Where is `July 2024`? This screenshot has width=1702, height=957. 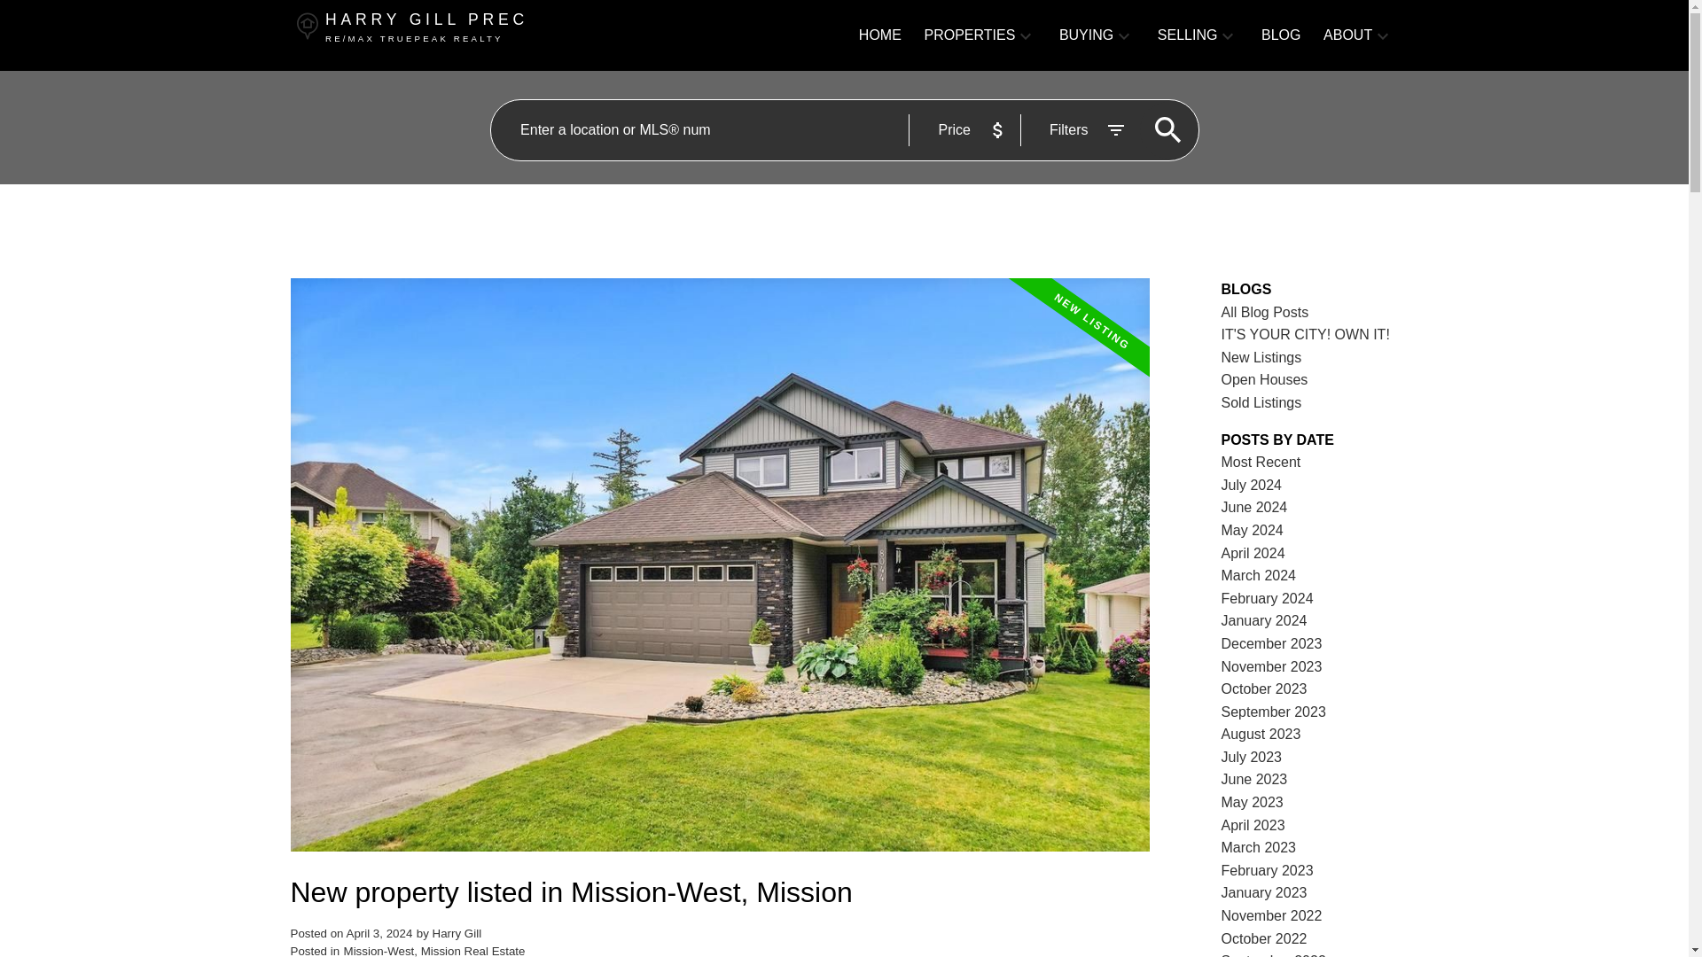 July 2024 is located at coordinates (1252, 485).